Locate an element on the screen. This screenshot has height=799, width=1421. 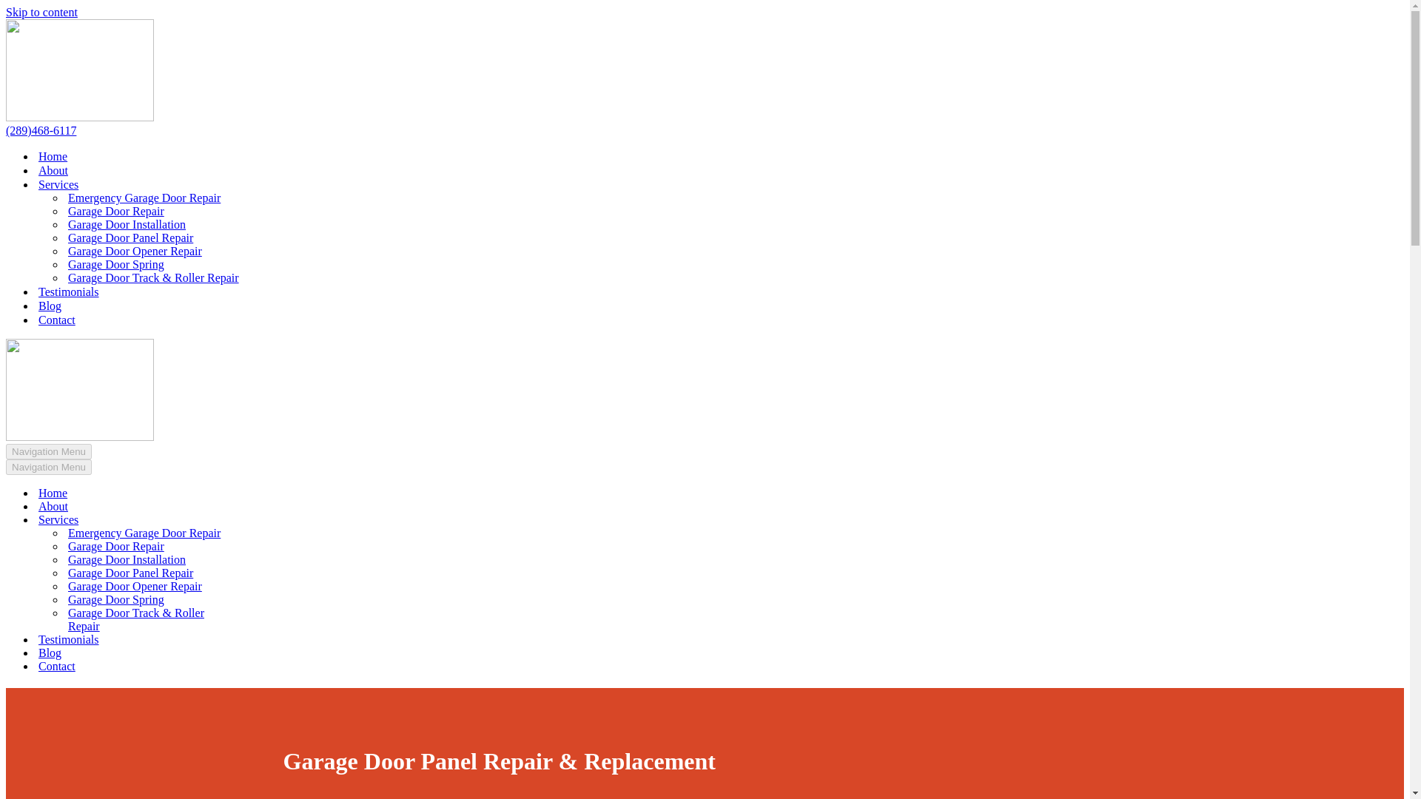
About is located at coordinates (154, 507).